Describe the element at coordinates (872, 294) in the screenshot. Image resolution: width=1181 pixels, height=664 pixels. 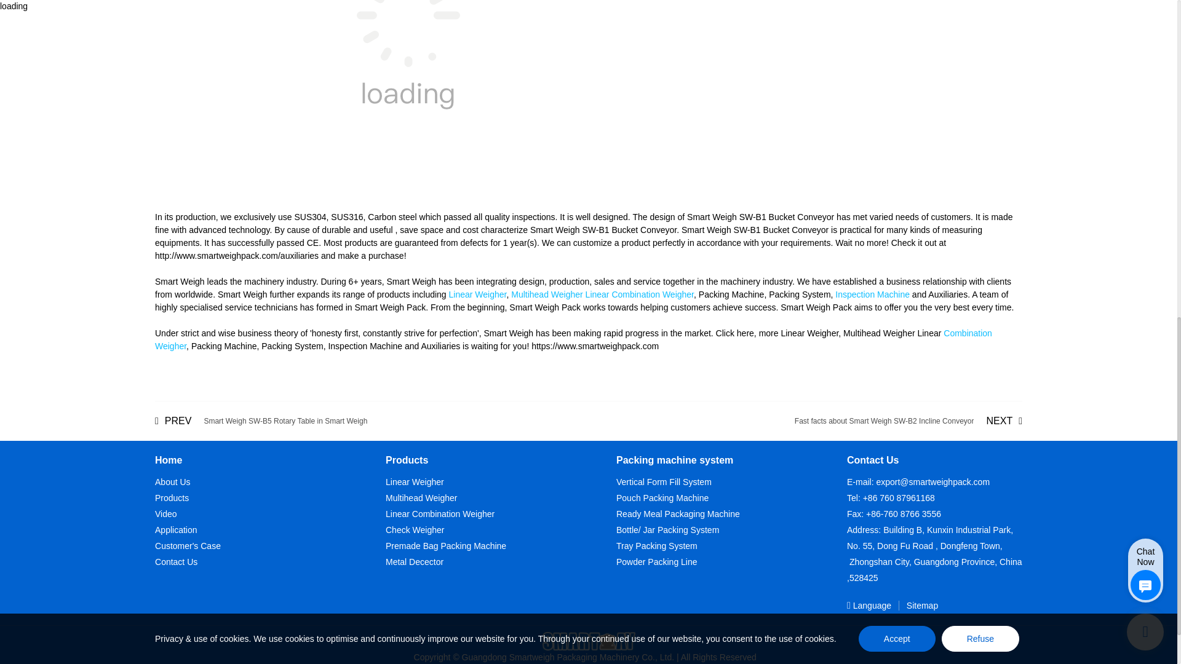
I see `Inspection Machine` at that location.